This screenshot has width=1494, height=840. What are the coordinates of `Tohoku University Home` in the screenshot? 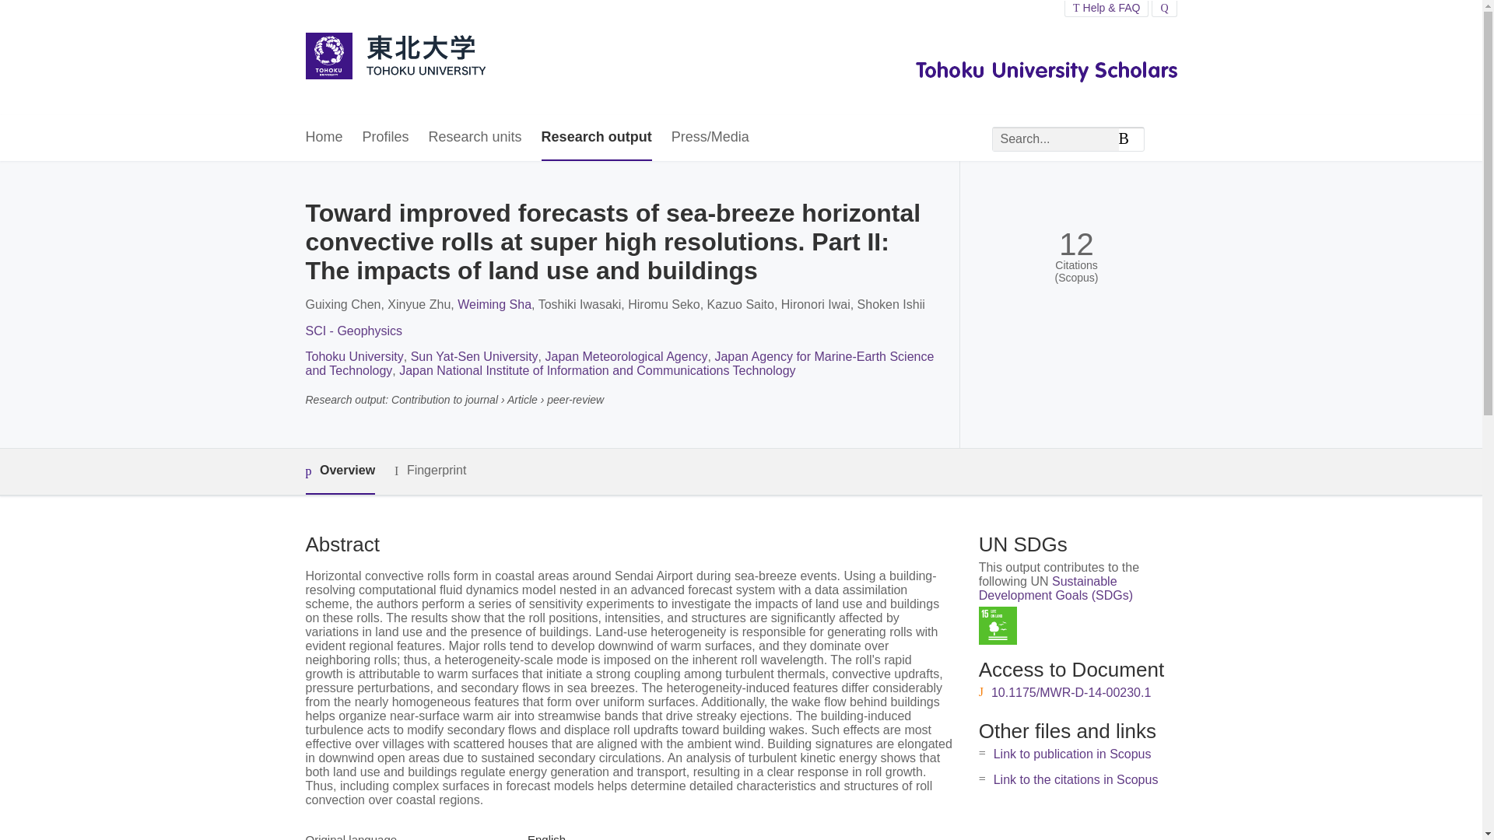 It's located at (394, 58).